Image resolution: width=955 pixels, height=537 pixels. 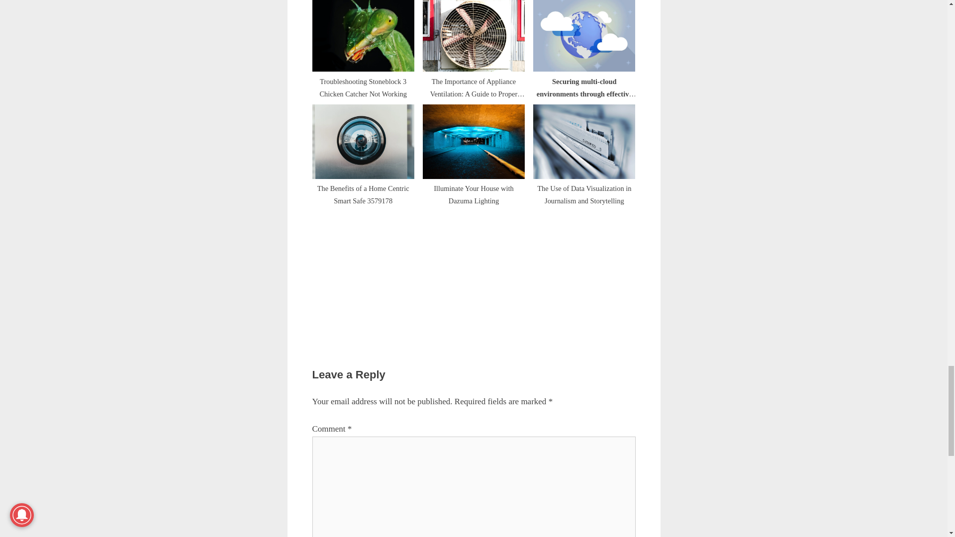 I want to click on The Use of Data Visualization in Journalism and Storytelling, so click(x=584, y=151).